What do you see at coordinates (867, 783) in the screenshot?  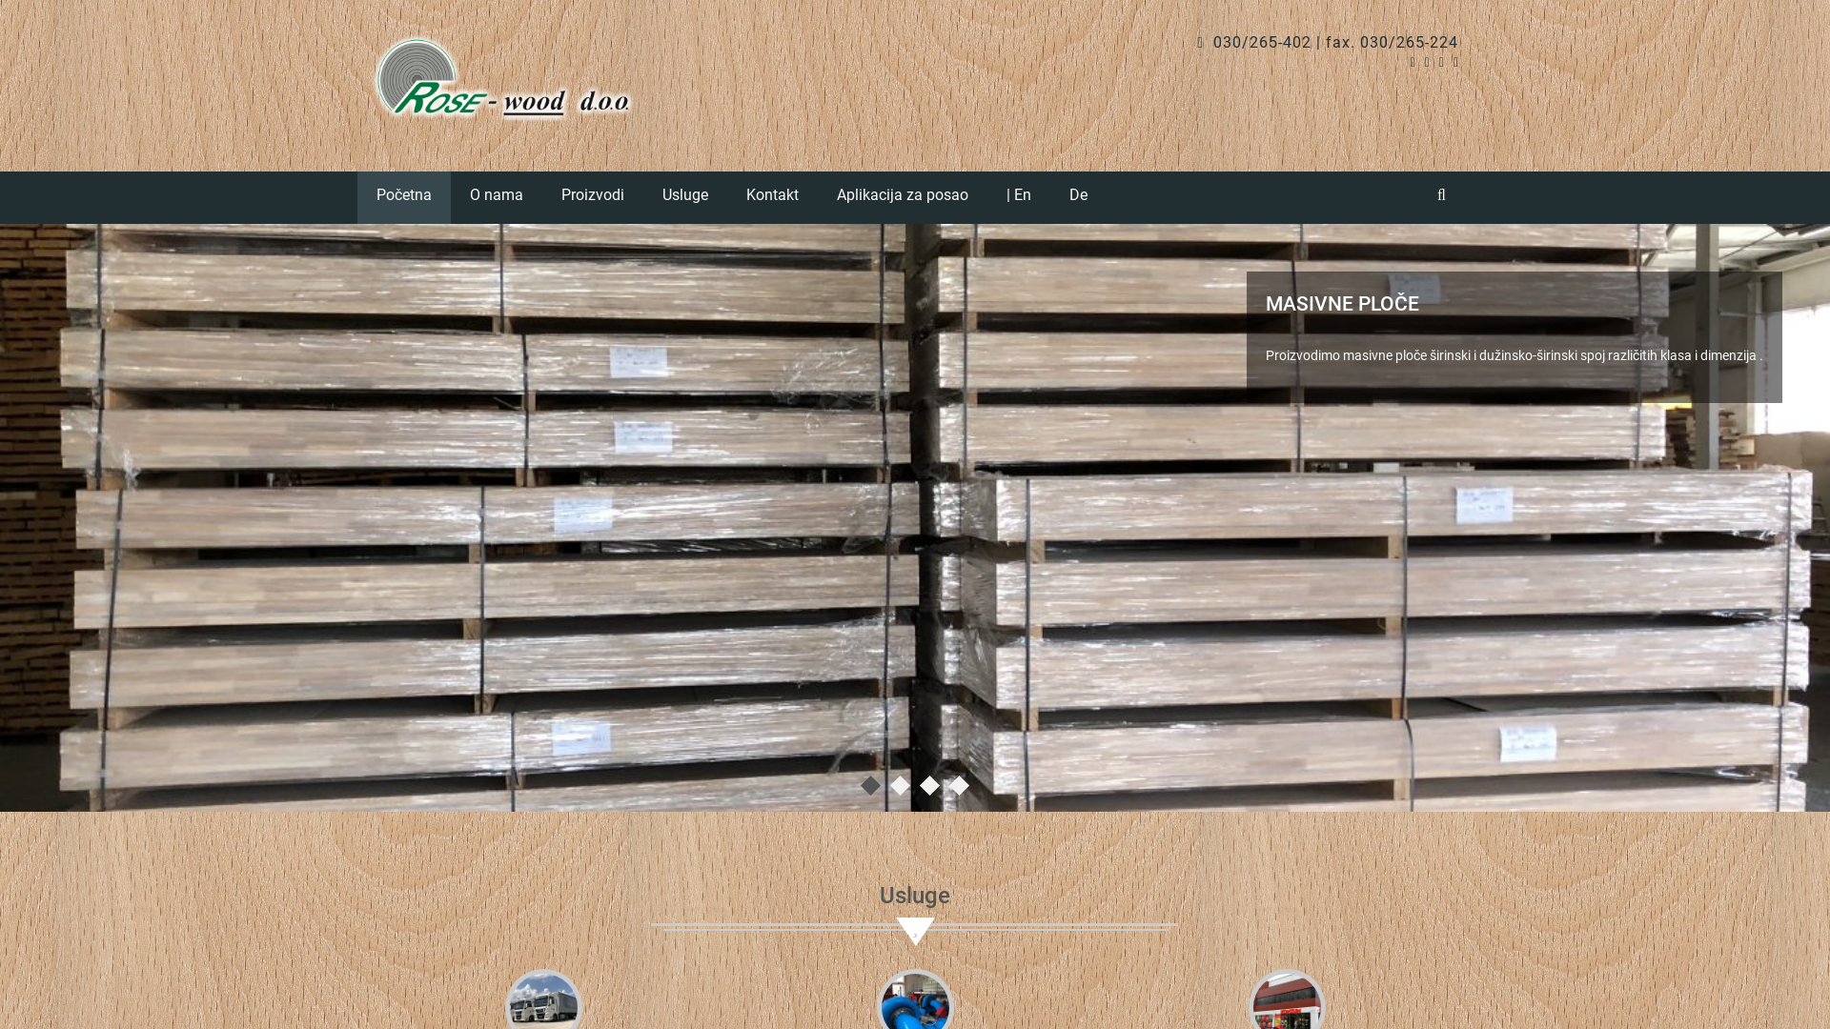 I see `1` at bounding box center [867, 783].